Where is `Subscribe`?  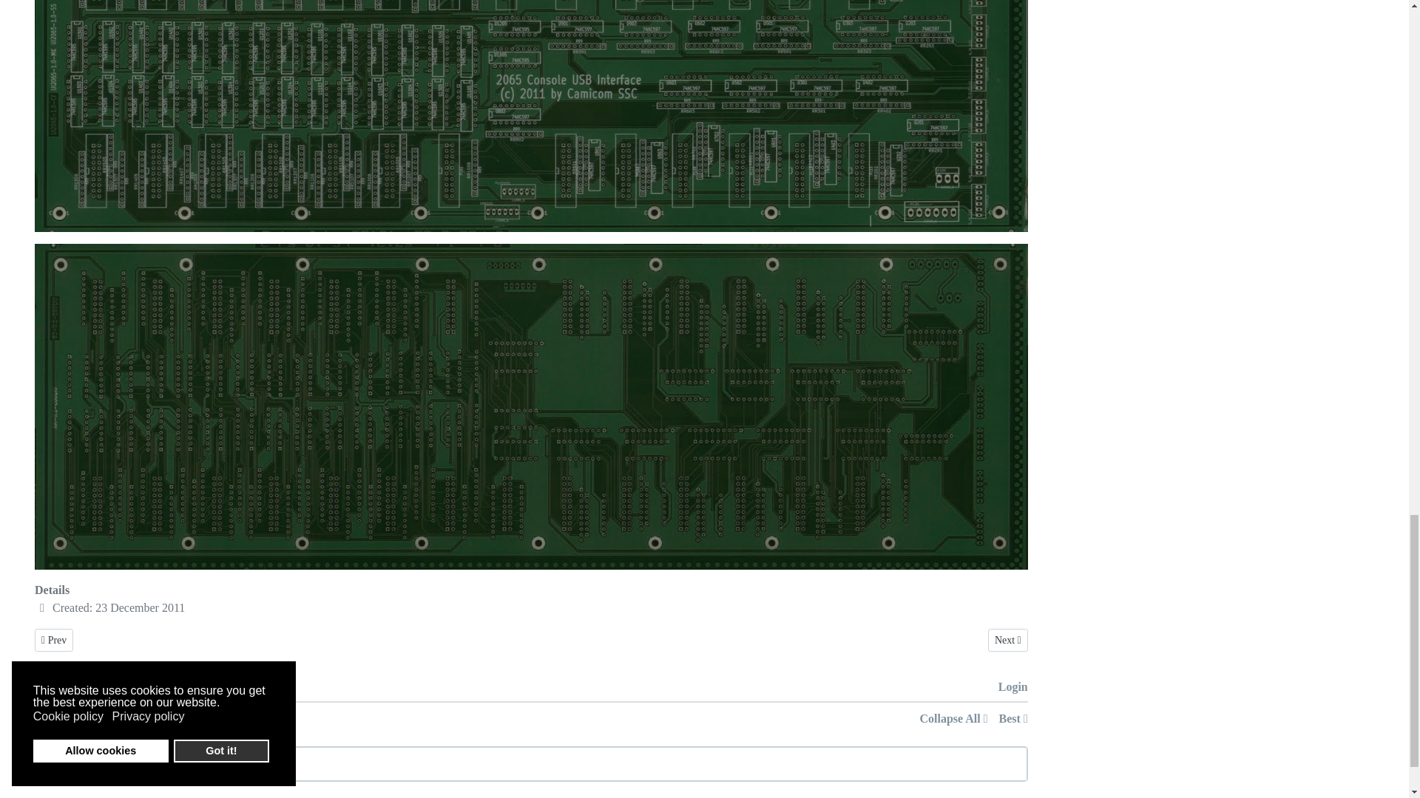 Subscribe is located at coordinates (106, 687).